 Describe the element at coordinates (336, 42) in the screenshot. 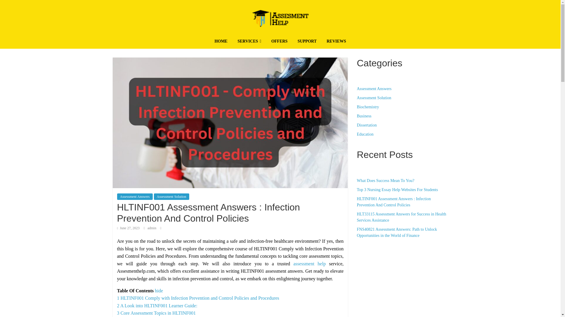

I see `REVIEWS` at that location.